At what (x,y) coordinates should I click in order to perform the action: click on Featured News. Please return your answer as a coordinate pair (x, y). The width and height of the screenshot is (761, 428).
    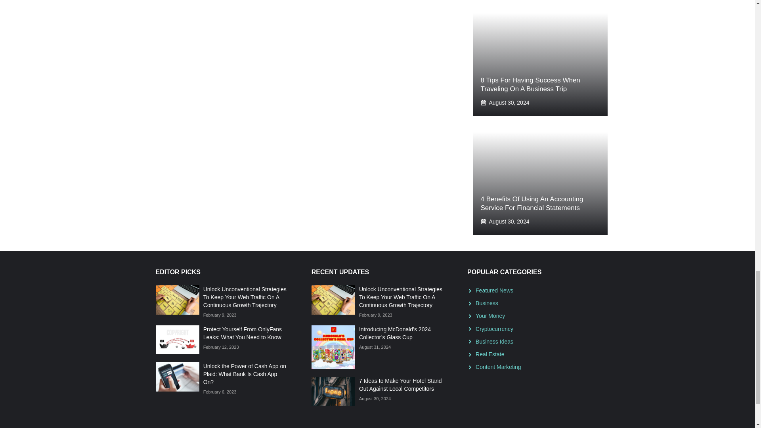
    Looking at the image, I should click on (494, 290).